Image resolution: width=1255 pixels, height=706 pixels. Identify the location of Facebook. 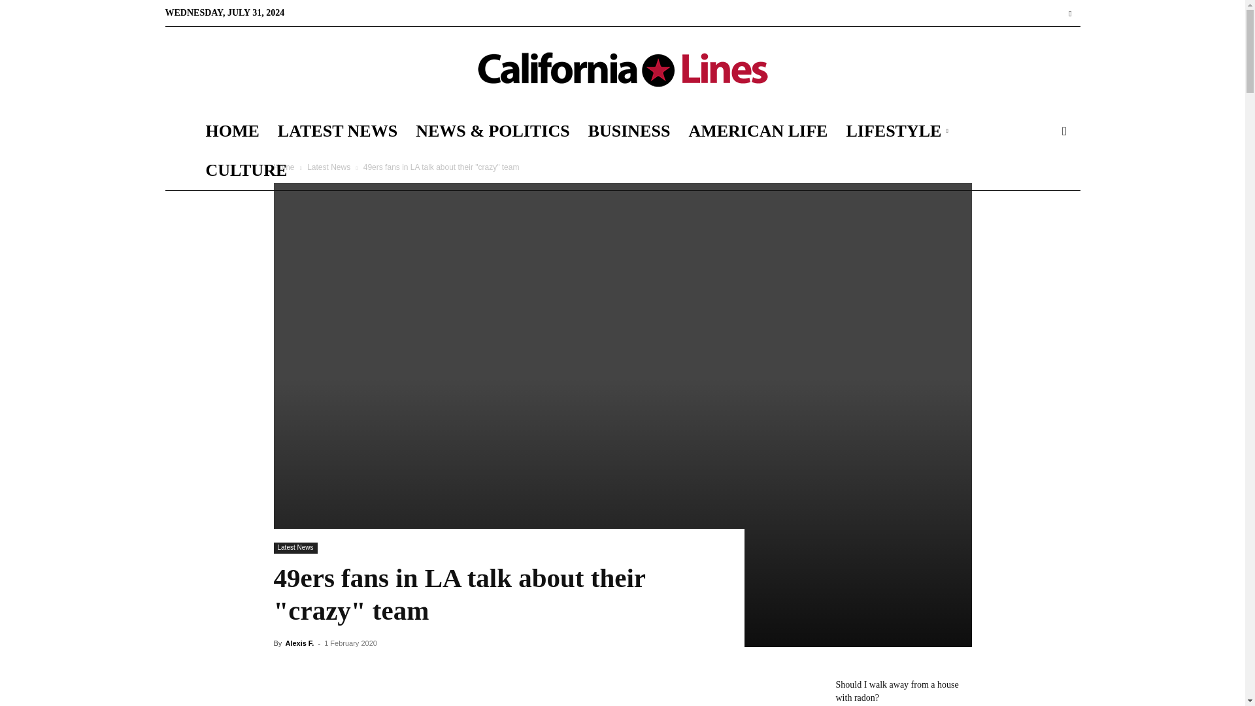
(1069, 13).